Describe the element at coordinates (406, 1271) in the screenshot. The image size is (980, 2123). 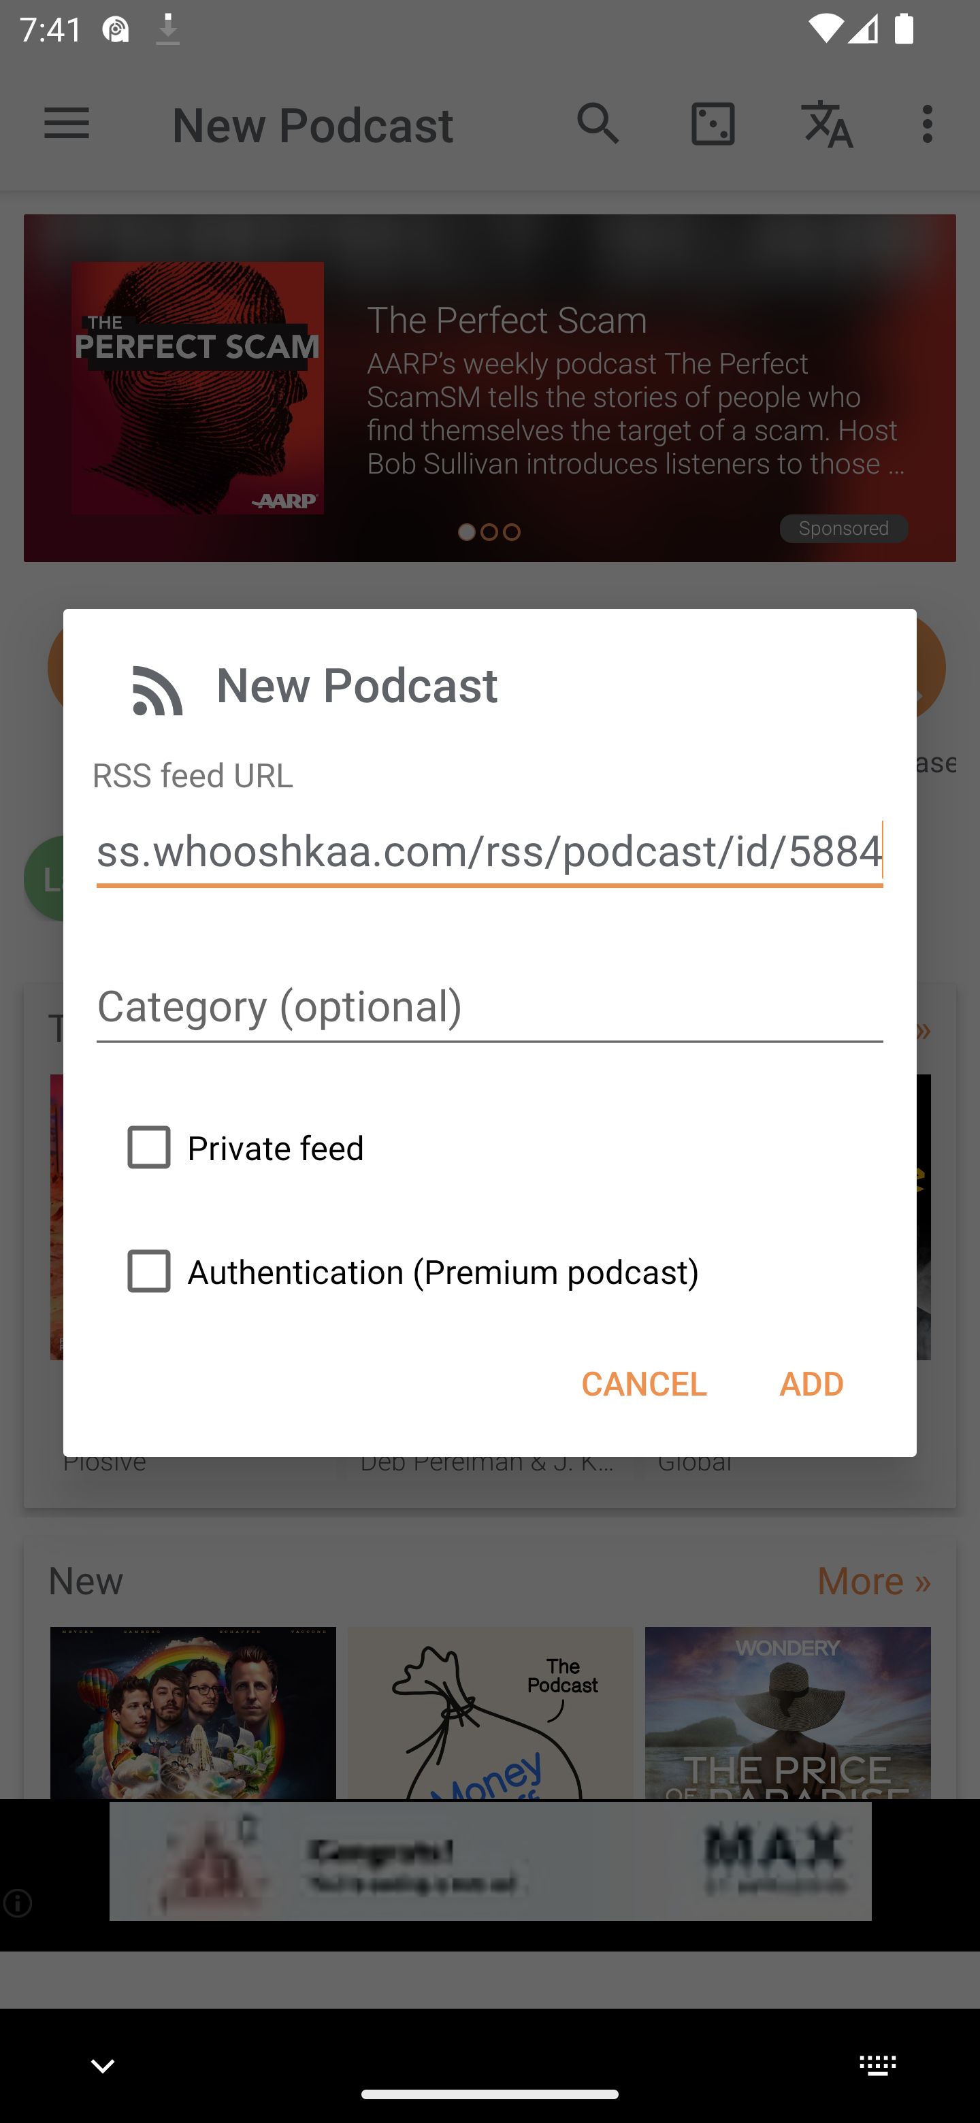
I see `Authentication (Premium podcast)` at that location.